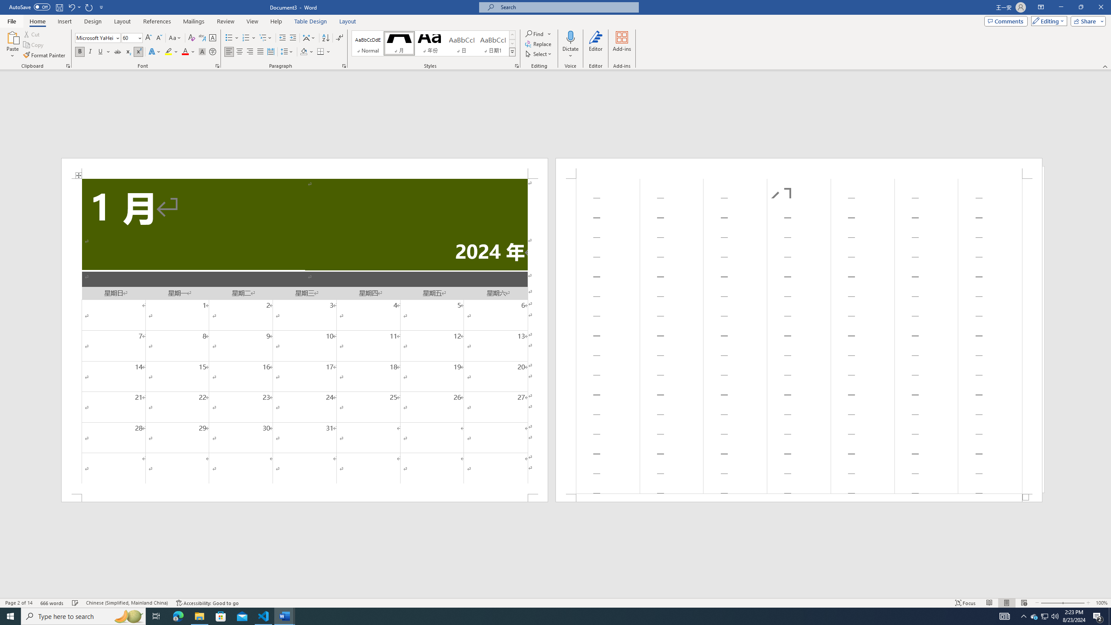  I want to click on Save, so click(59, 7).